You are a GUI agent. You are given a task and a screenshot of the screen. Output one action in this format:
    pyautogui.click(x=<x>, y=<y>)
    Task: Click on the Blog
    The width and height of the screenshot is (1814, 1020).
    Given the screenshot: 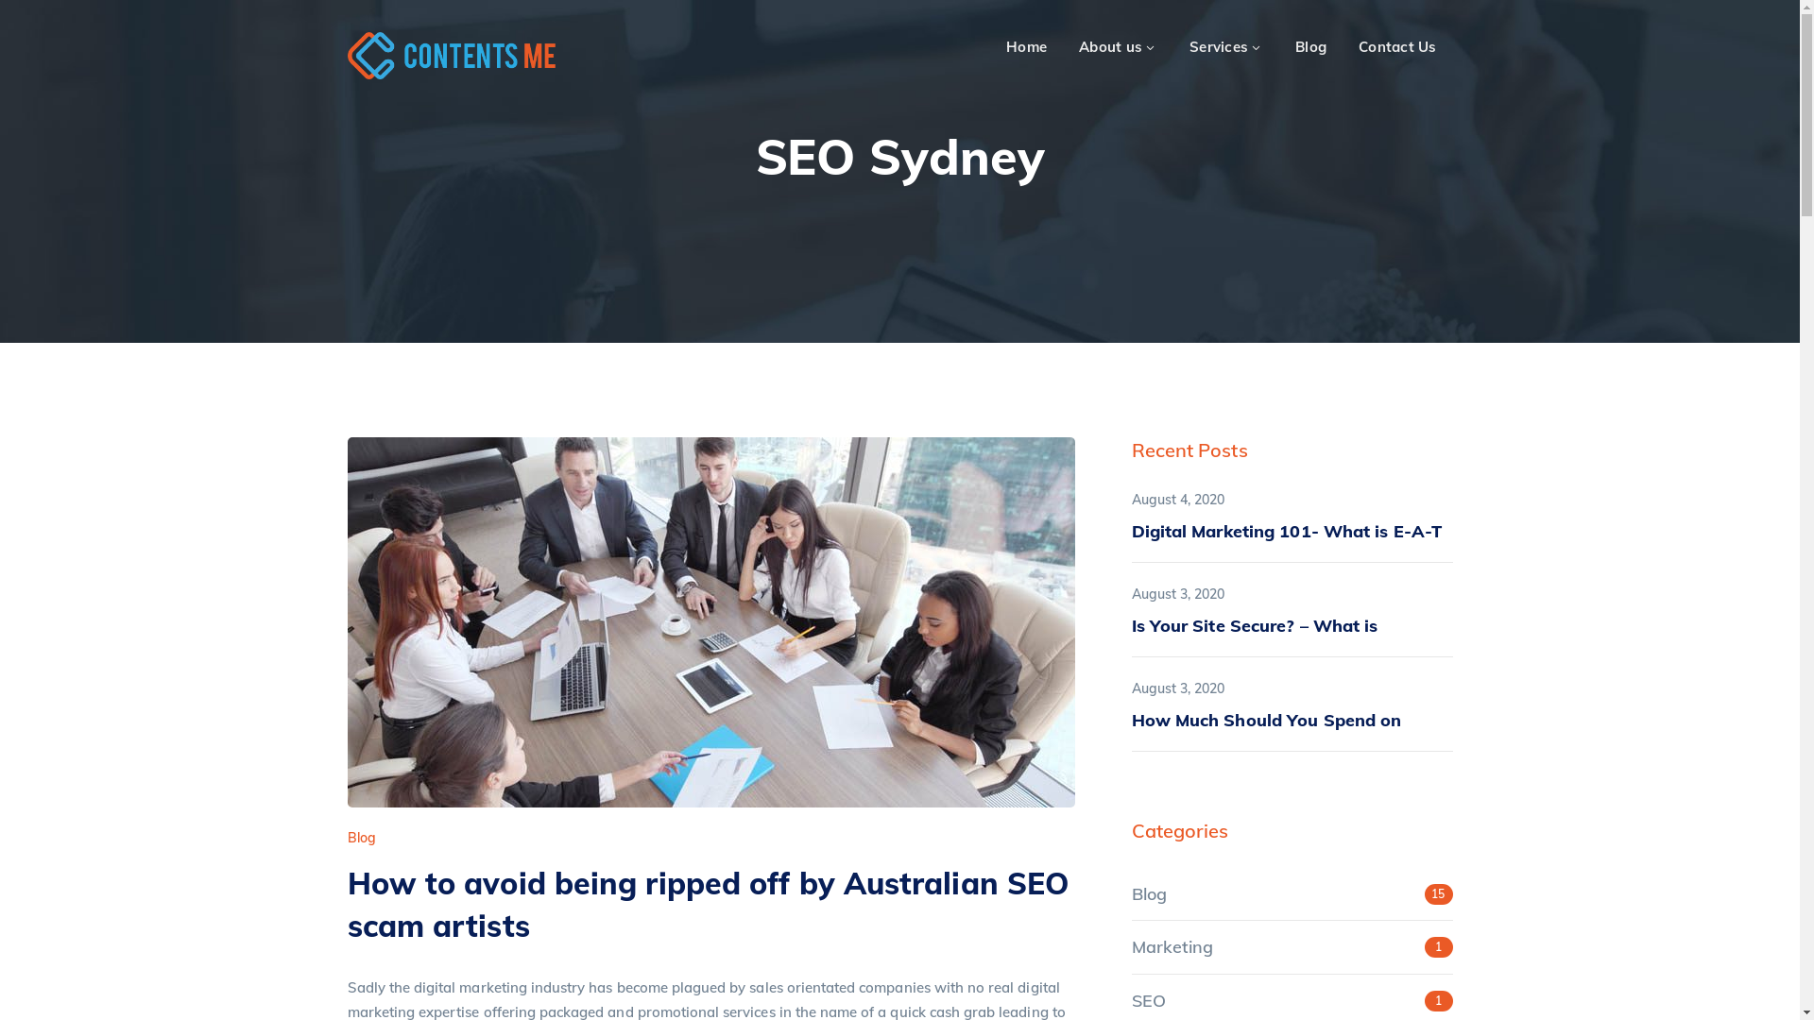 What is the action you would take?
    pyautogui.click(x=1311, y=47)
    